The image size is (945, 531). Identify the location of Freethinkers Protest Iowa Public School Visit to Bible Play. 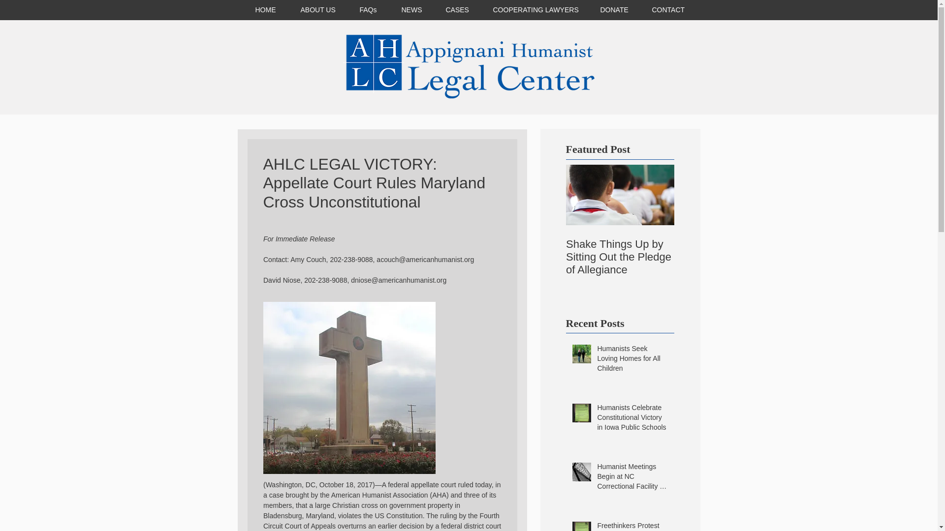
(632, 526).